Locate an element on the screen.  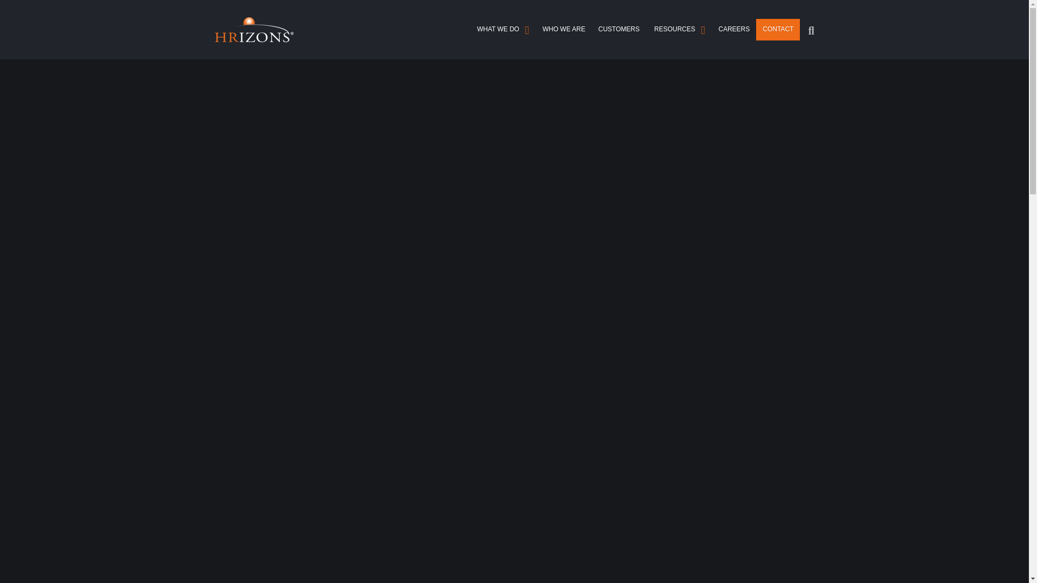
WHAT WE DO is located at coordinates (502, 29).